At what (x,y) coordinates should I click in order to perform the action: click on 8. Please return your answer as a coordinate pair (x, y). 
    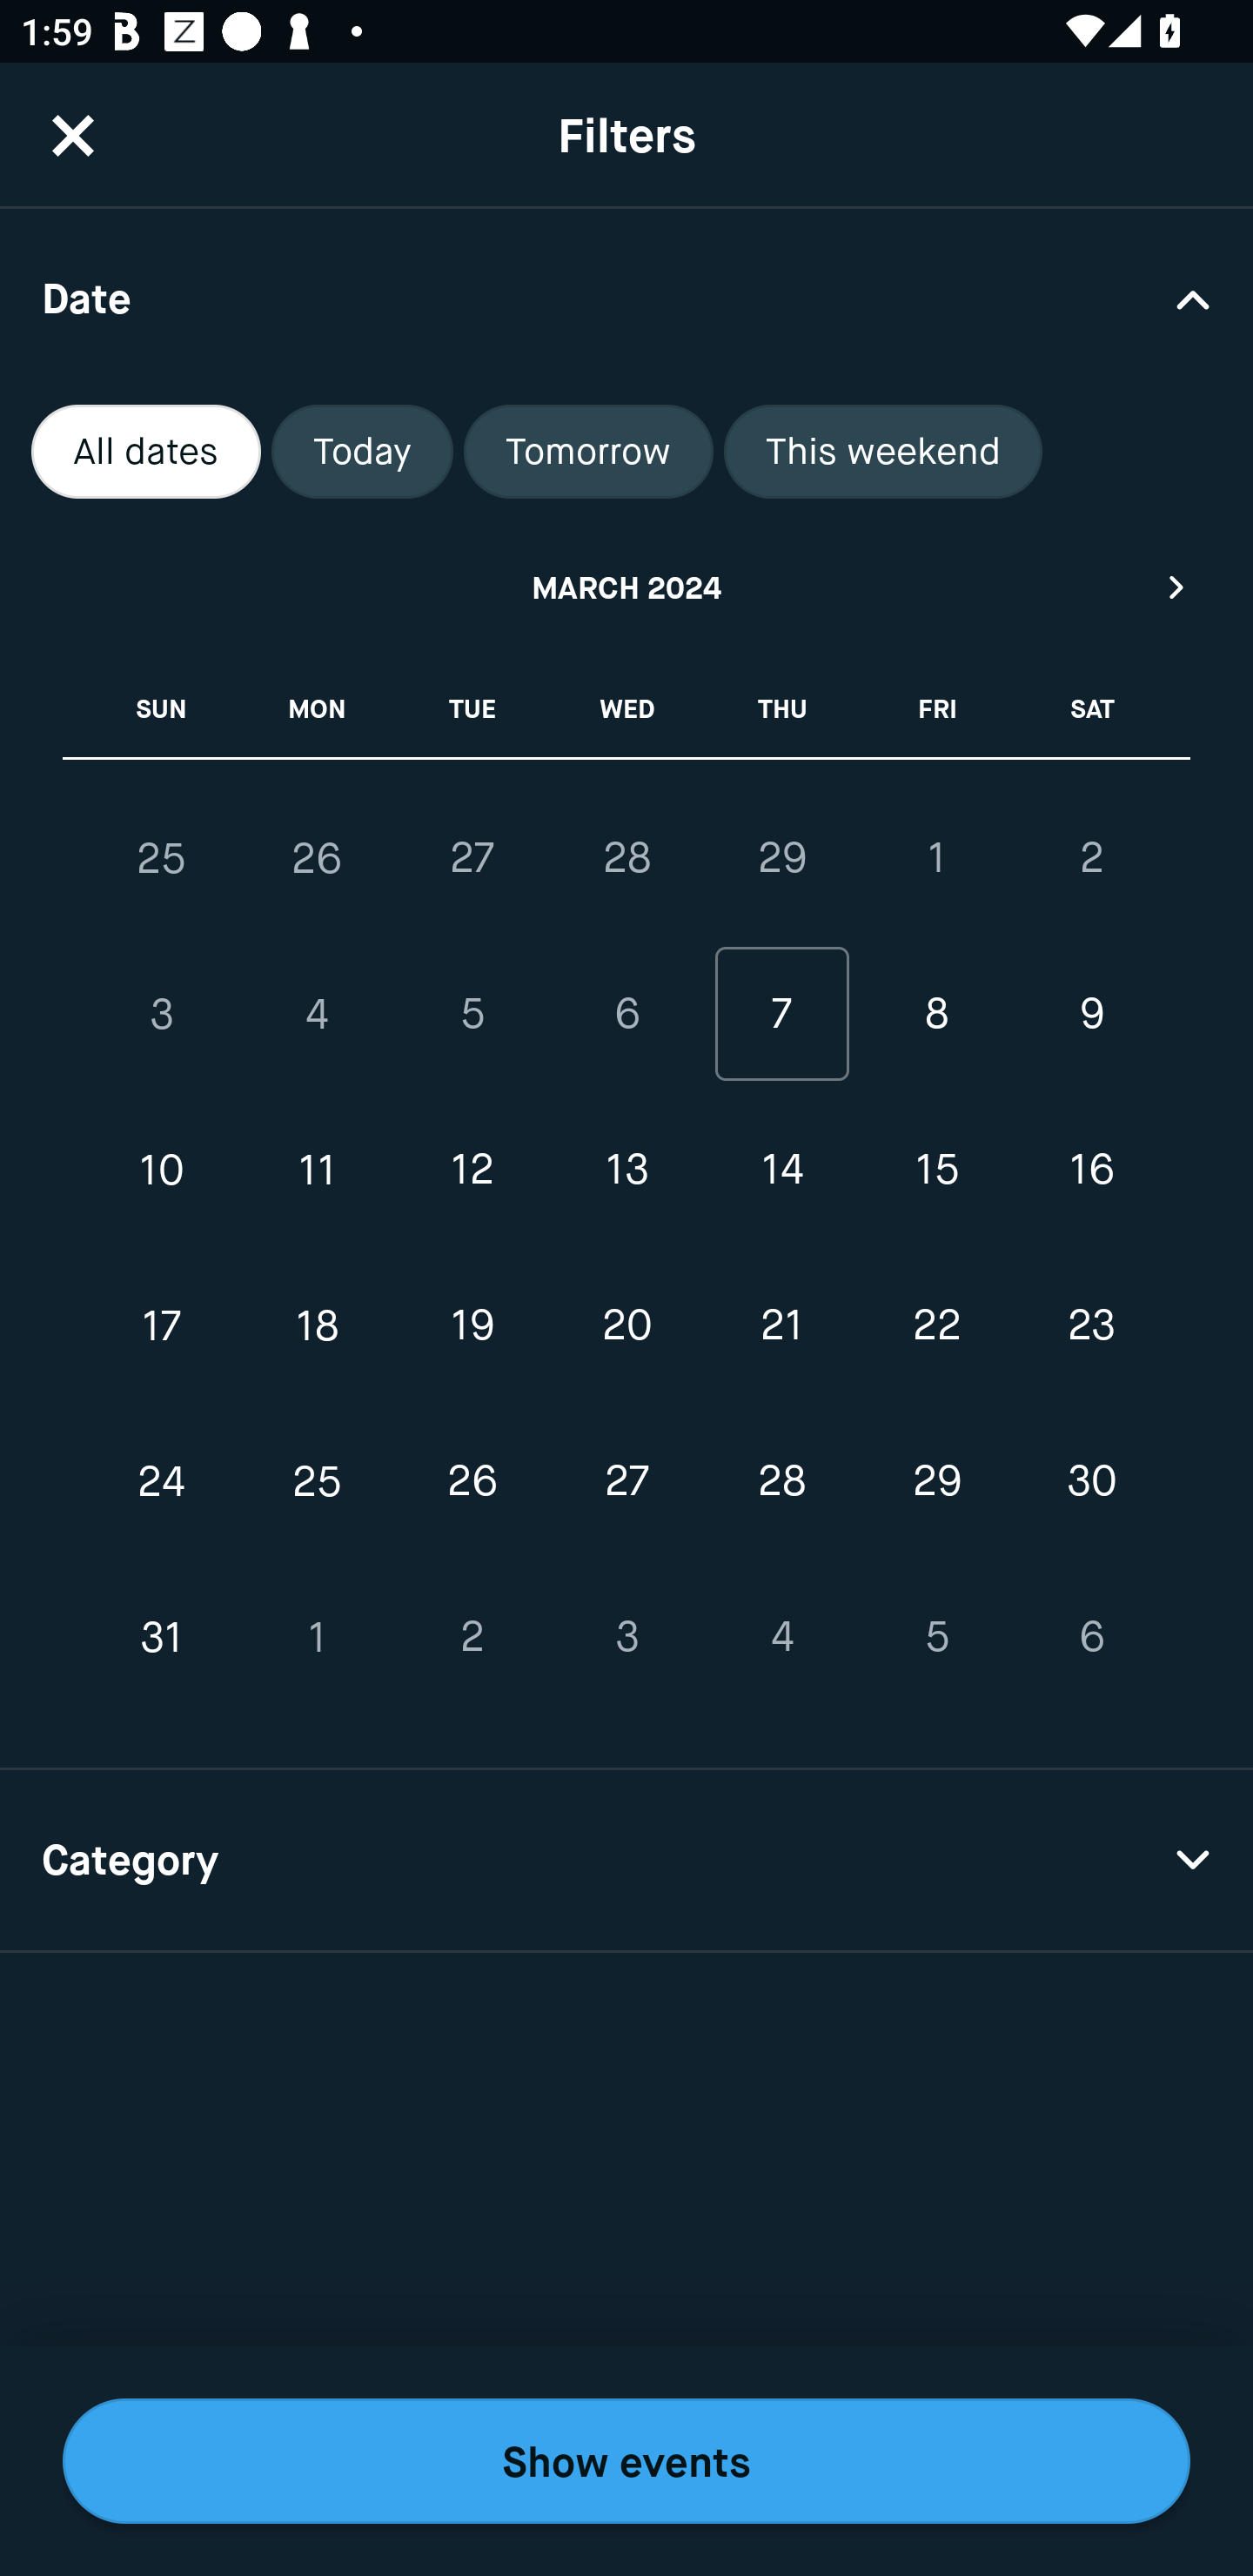
    Looking at the image, I should click on (936, 1015).